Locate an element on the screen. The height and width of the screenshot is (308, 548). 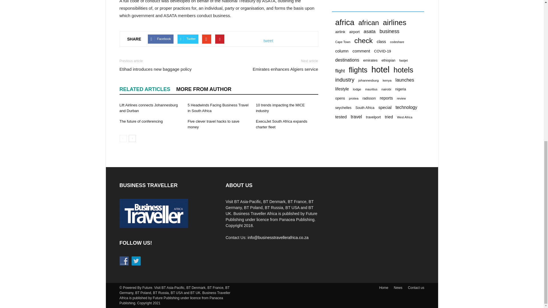
Lift Airlines connects Johannesburg and Durban is located at coordinates (148, 108).